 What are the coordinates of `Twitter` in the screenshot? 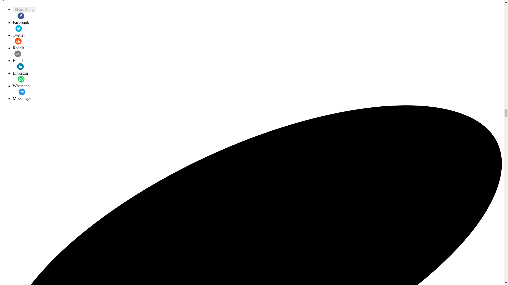 It's located at (19, 31).